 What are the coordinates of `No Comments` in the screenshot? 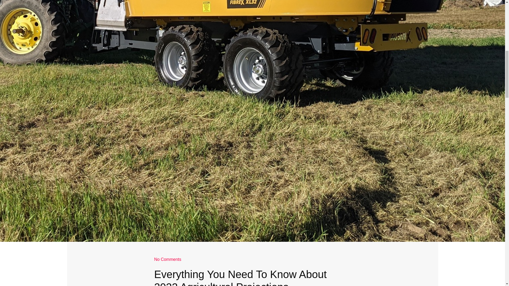 It's located at (168, 260).